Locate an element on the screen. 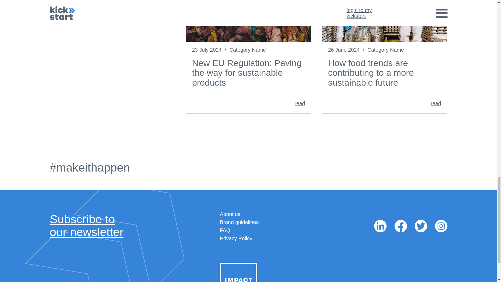  read is located at coordinates (248, 103).